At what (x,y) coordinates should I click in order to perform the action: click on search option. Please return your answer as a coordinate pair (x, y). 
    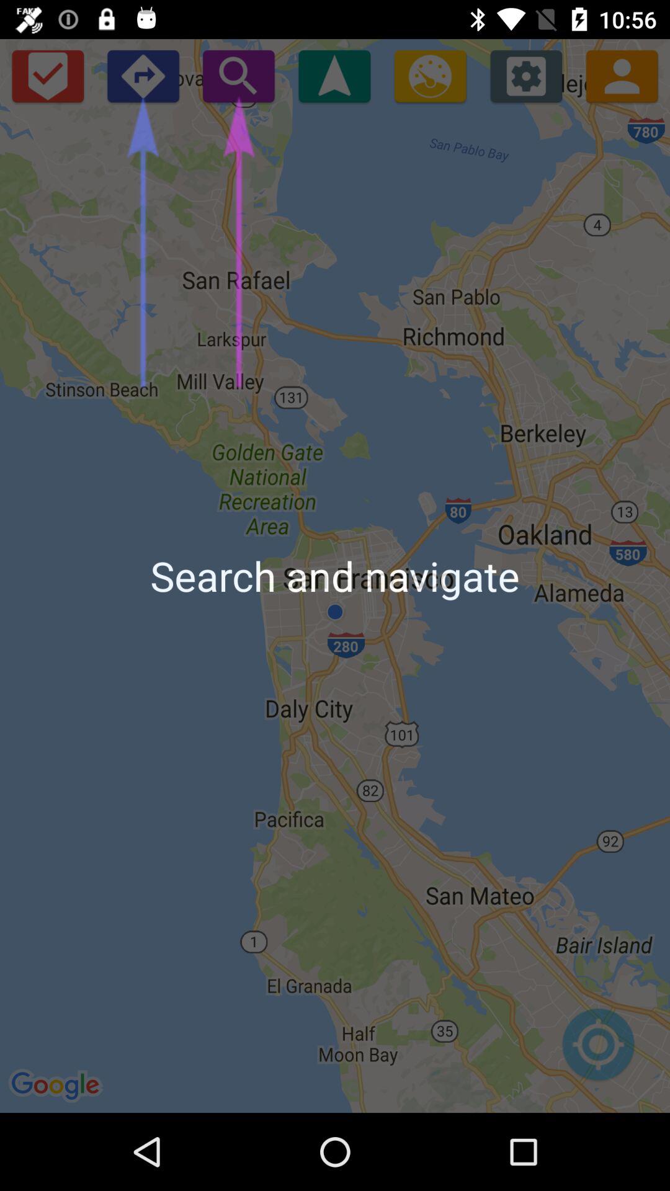
    Looking at the image, I should click on (238, 76).